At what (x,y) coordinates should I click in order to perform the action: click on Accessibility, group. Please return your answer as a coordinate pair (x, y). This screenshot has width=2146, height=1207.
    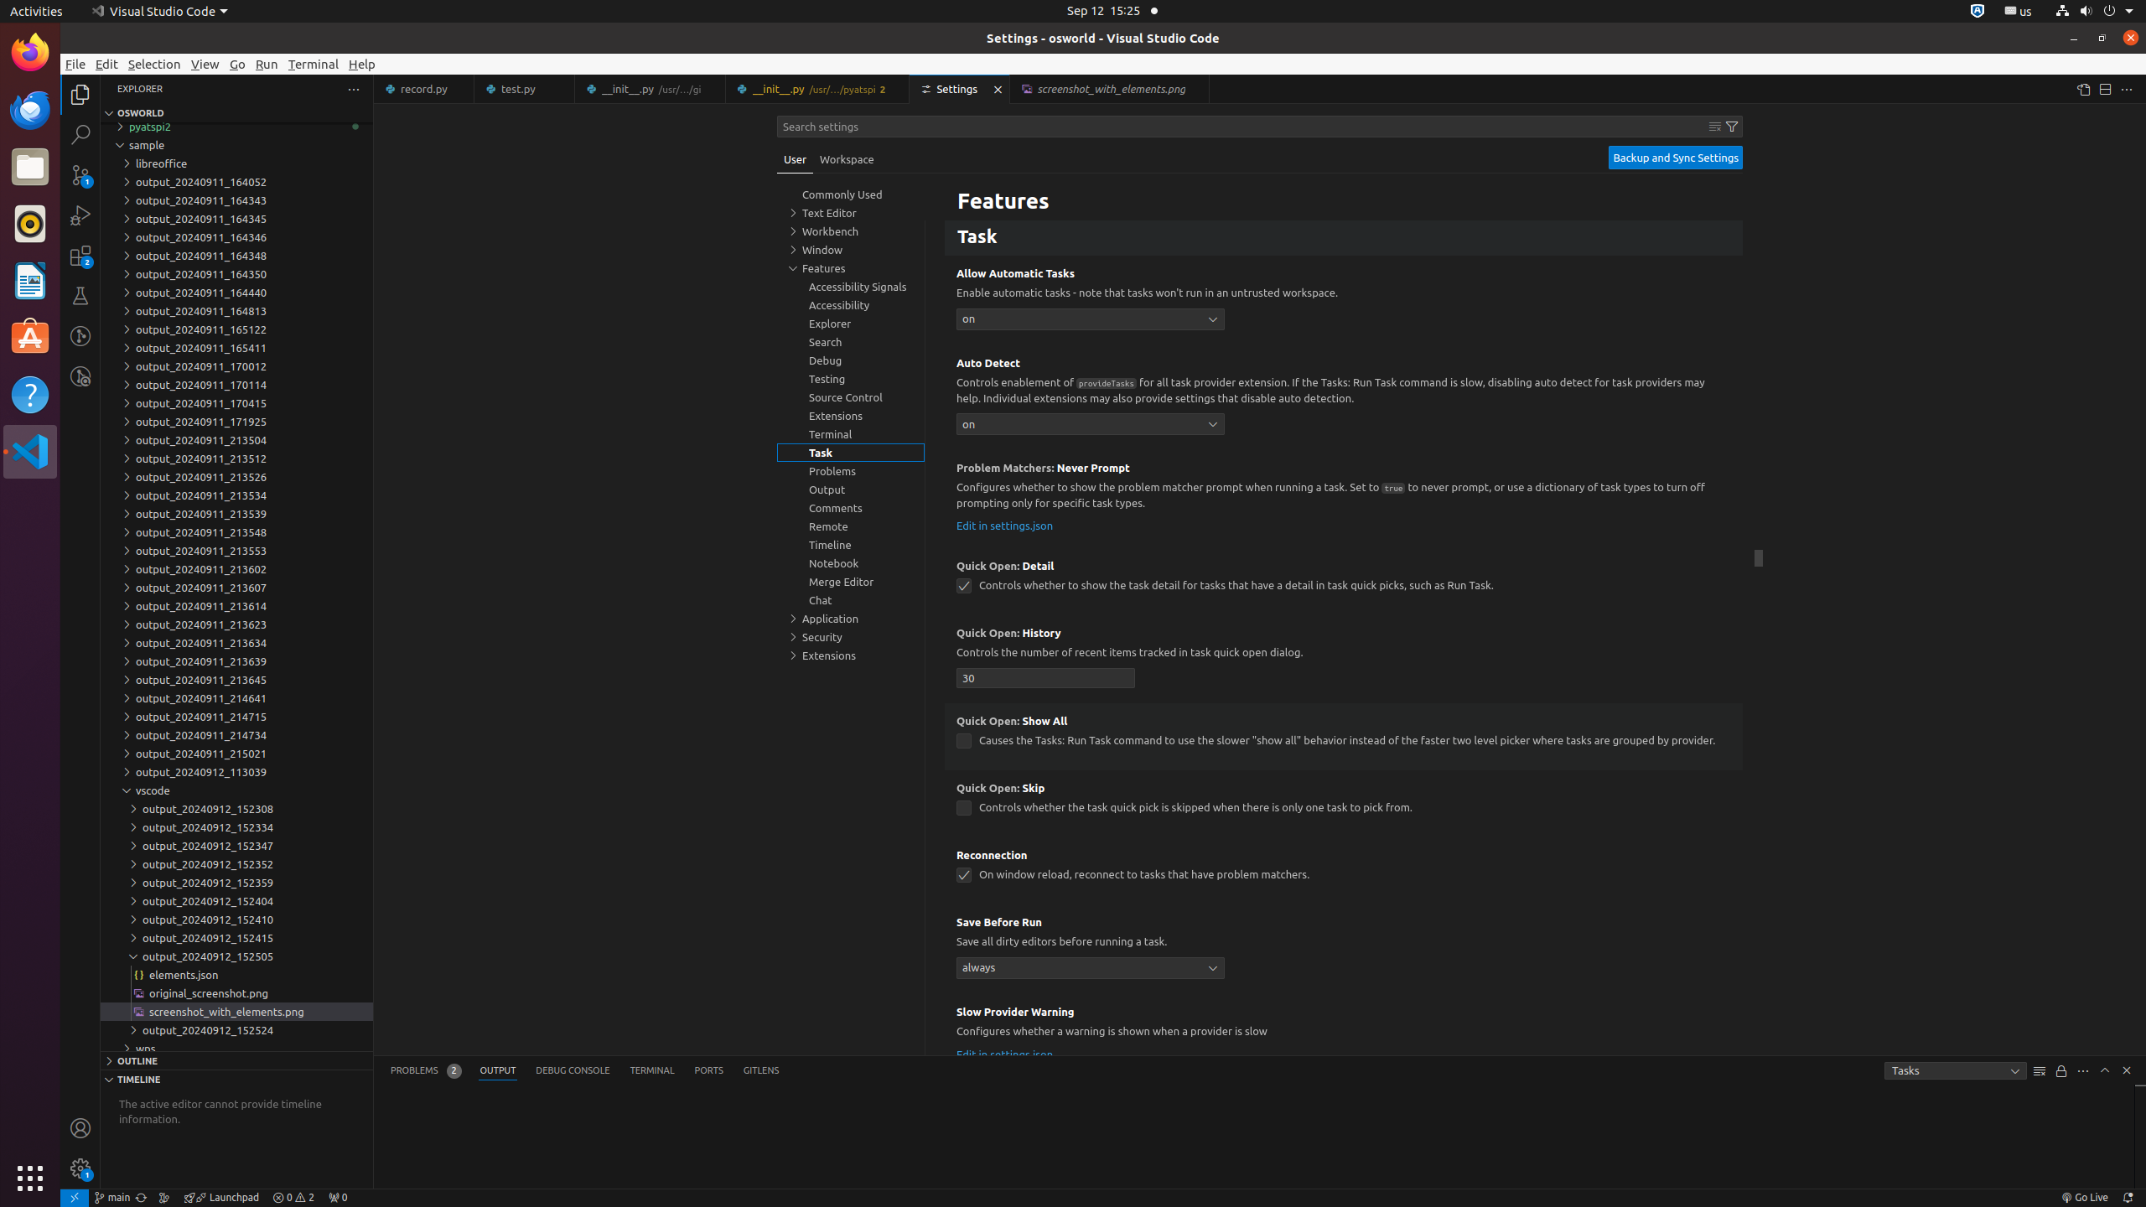
    Looking at the image, I should click on (851, 305).